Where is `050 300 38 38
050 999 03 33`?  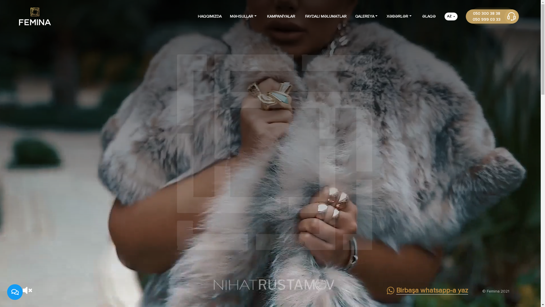 050 300 38 38
050 999 03 33 is located at coordinates (492, 16).